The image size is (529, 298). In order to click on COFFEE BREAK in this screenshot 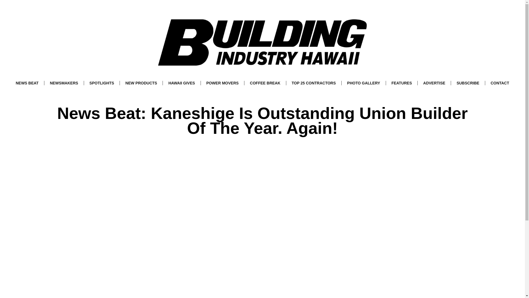, I will do `click(265, 83)`.